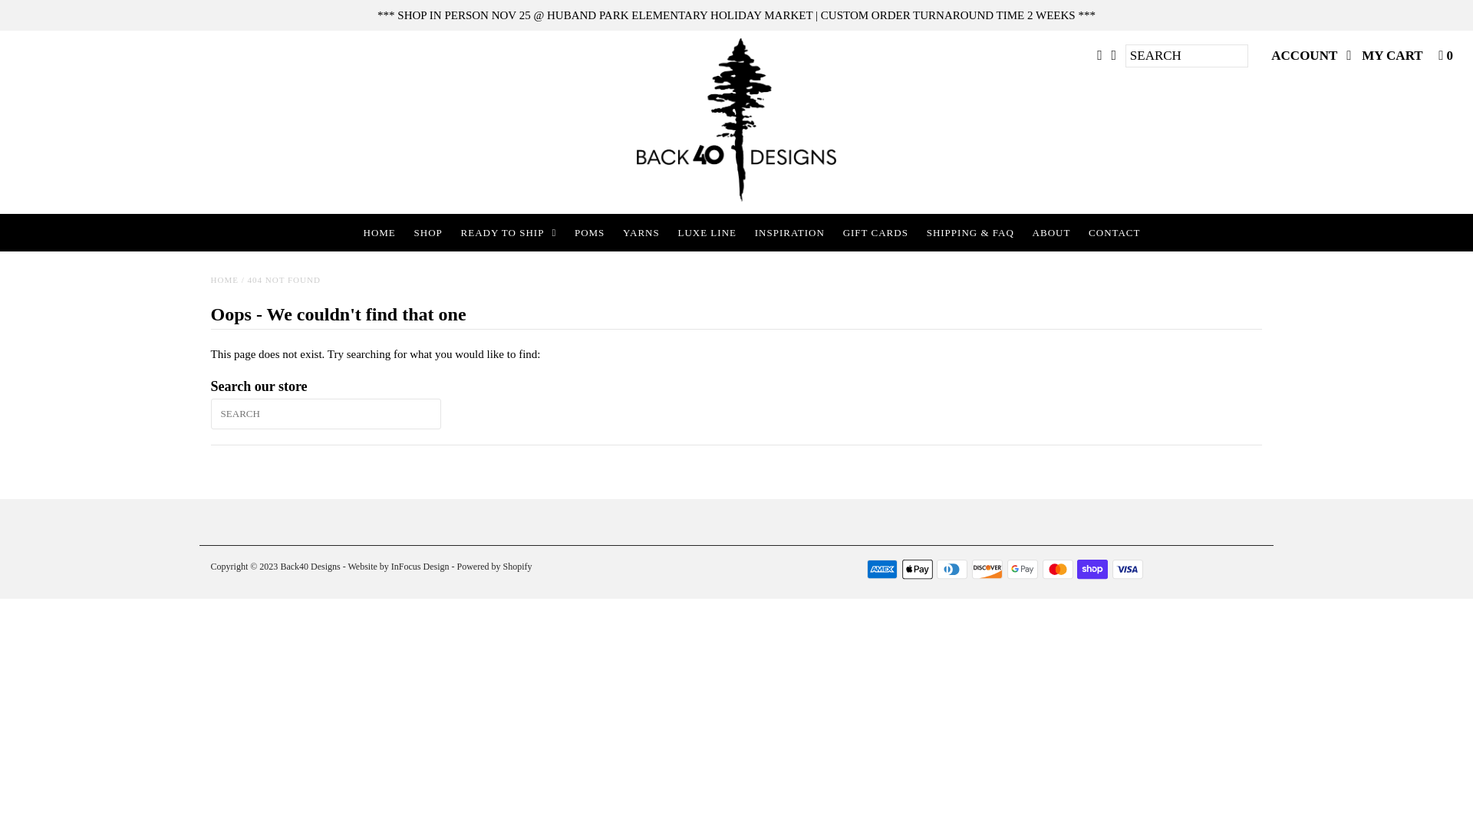  What do you see at coordinates (380, 233) in the screenshot?
I see `HOME` at bounding box center [380, 233].